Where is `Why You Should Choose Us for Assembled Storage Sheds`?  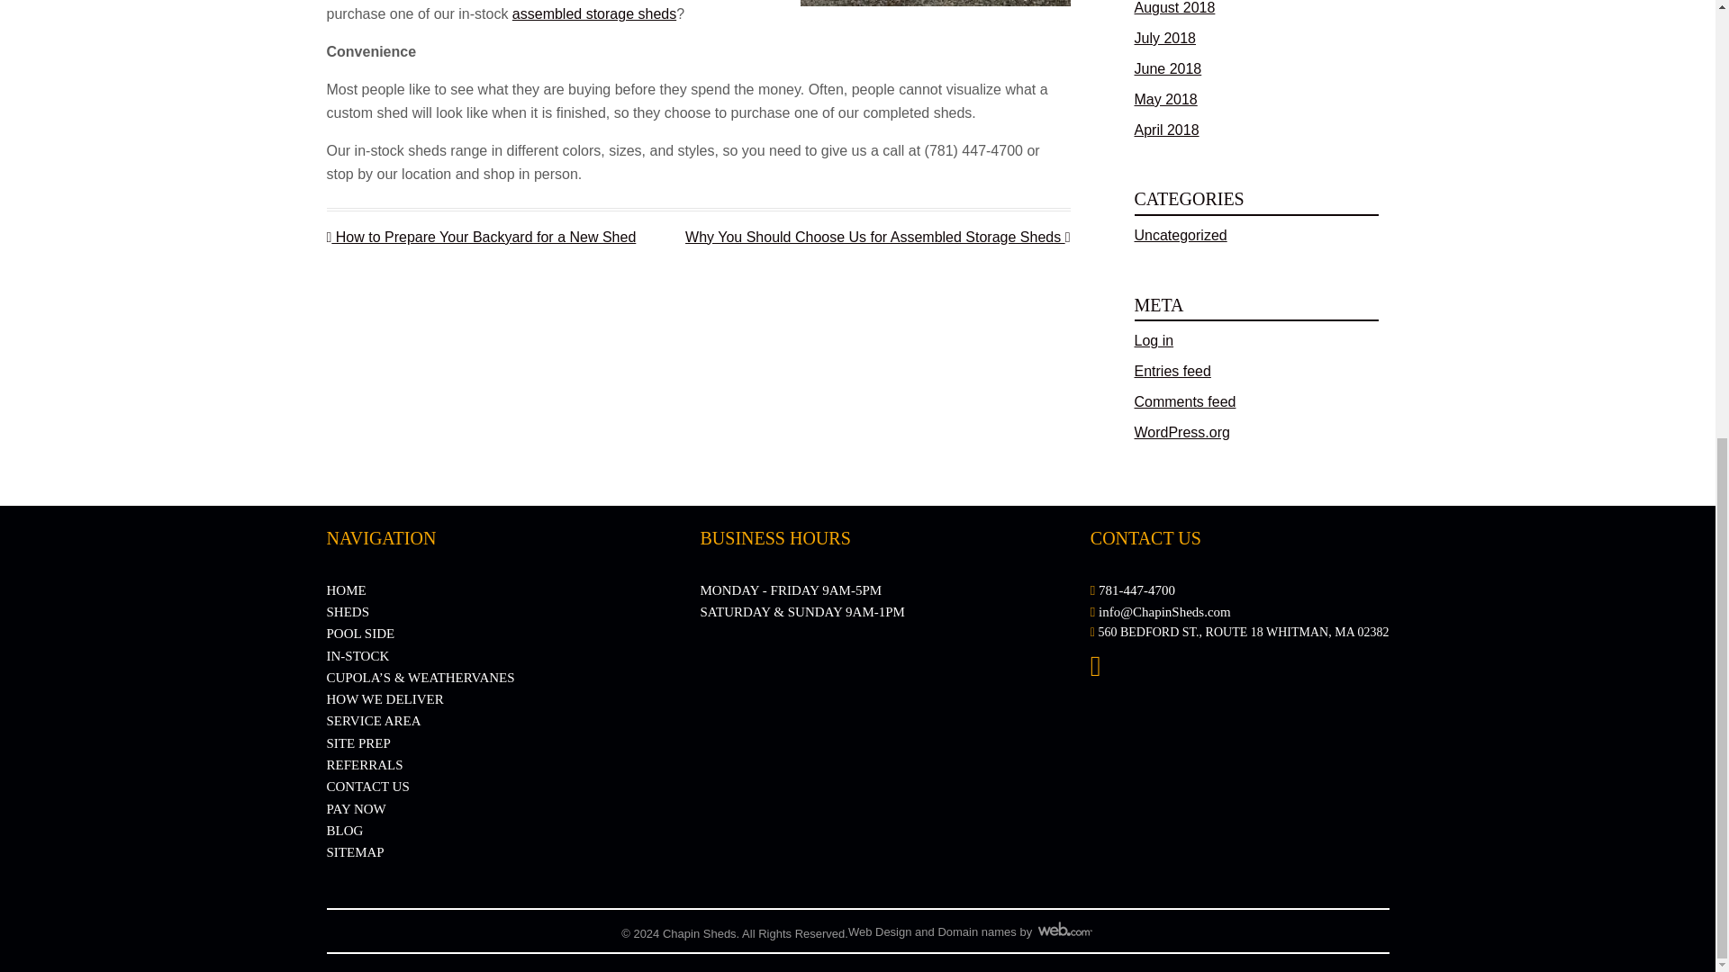
Why You Should Choose Us for Assembled Storage Sheds is located at coordinates (877, 237).